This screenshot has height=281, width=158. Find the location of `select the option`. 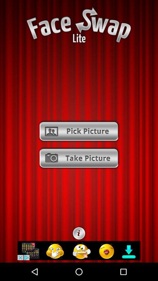

select the option is located at coordinates (79, 131).